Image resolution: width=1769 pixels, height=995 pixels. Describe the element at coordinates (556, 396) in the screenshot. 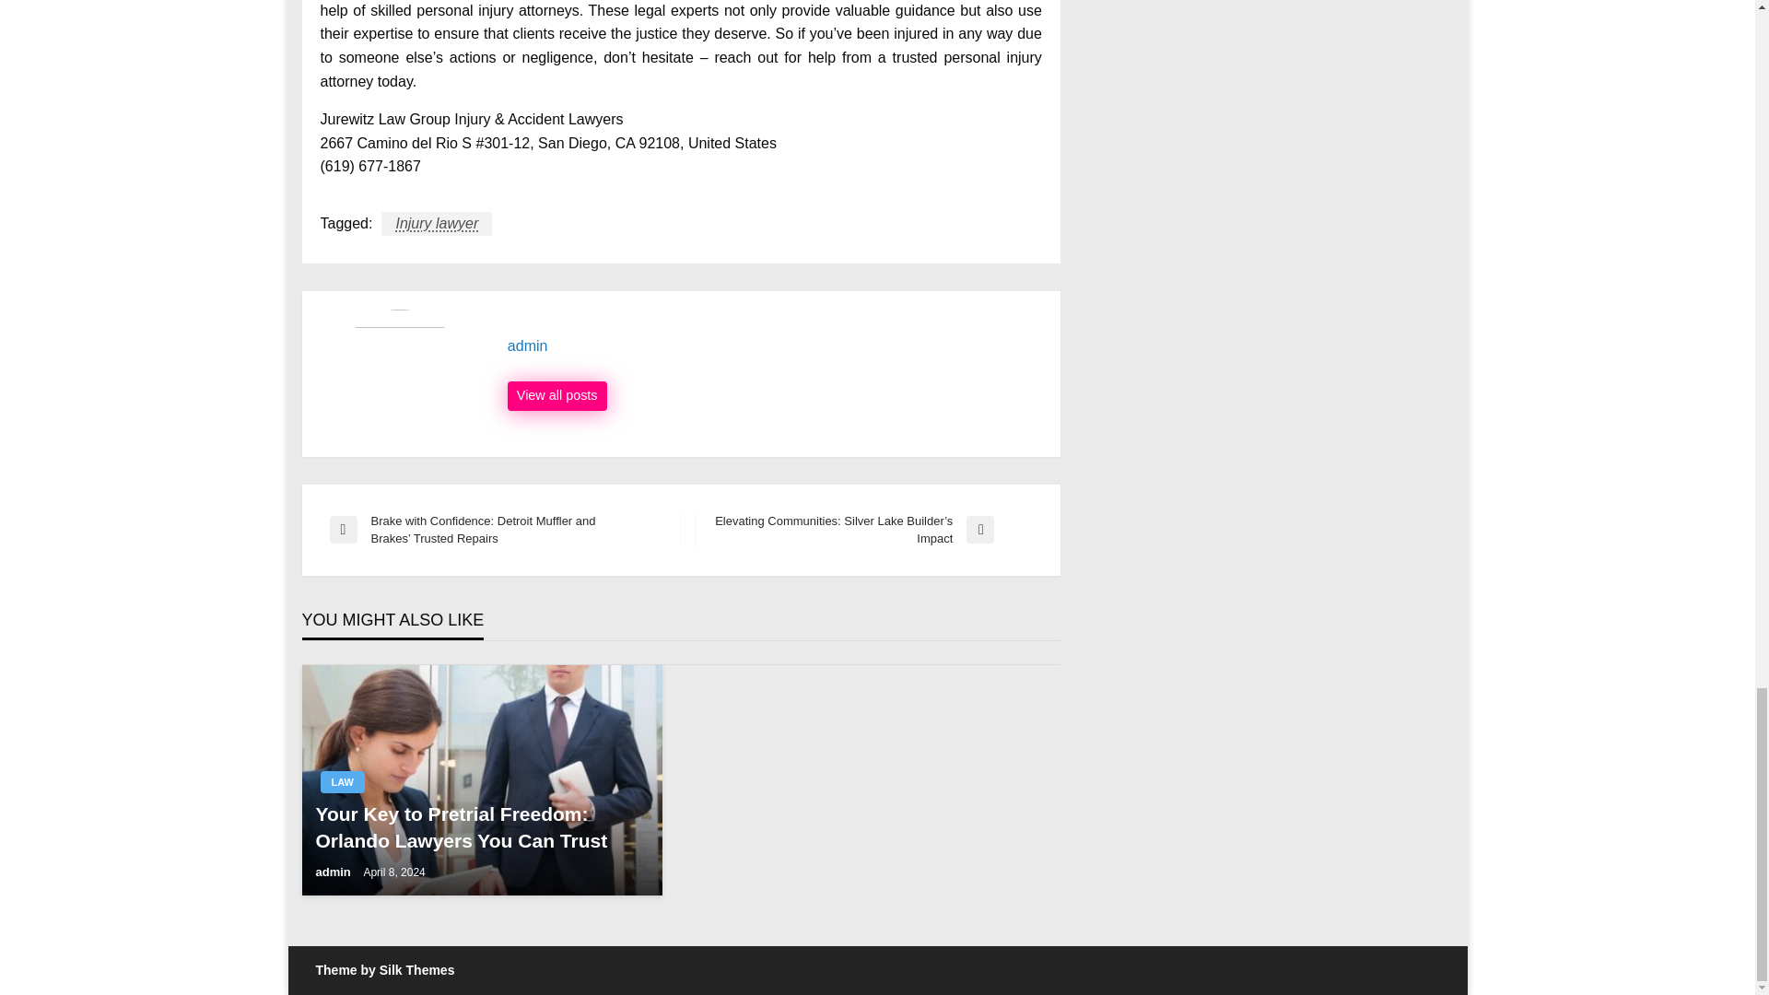

I see `admin` at that location.